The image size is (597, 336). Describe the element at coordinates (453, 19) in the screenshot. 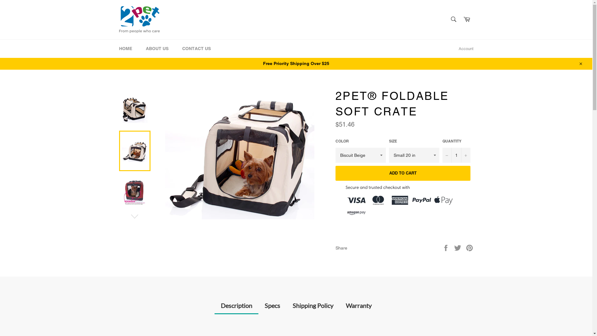

I see `Search` at that location.